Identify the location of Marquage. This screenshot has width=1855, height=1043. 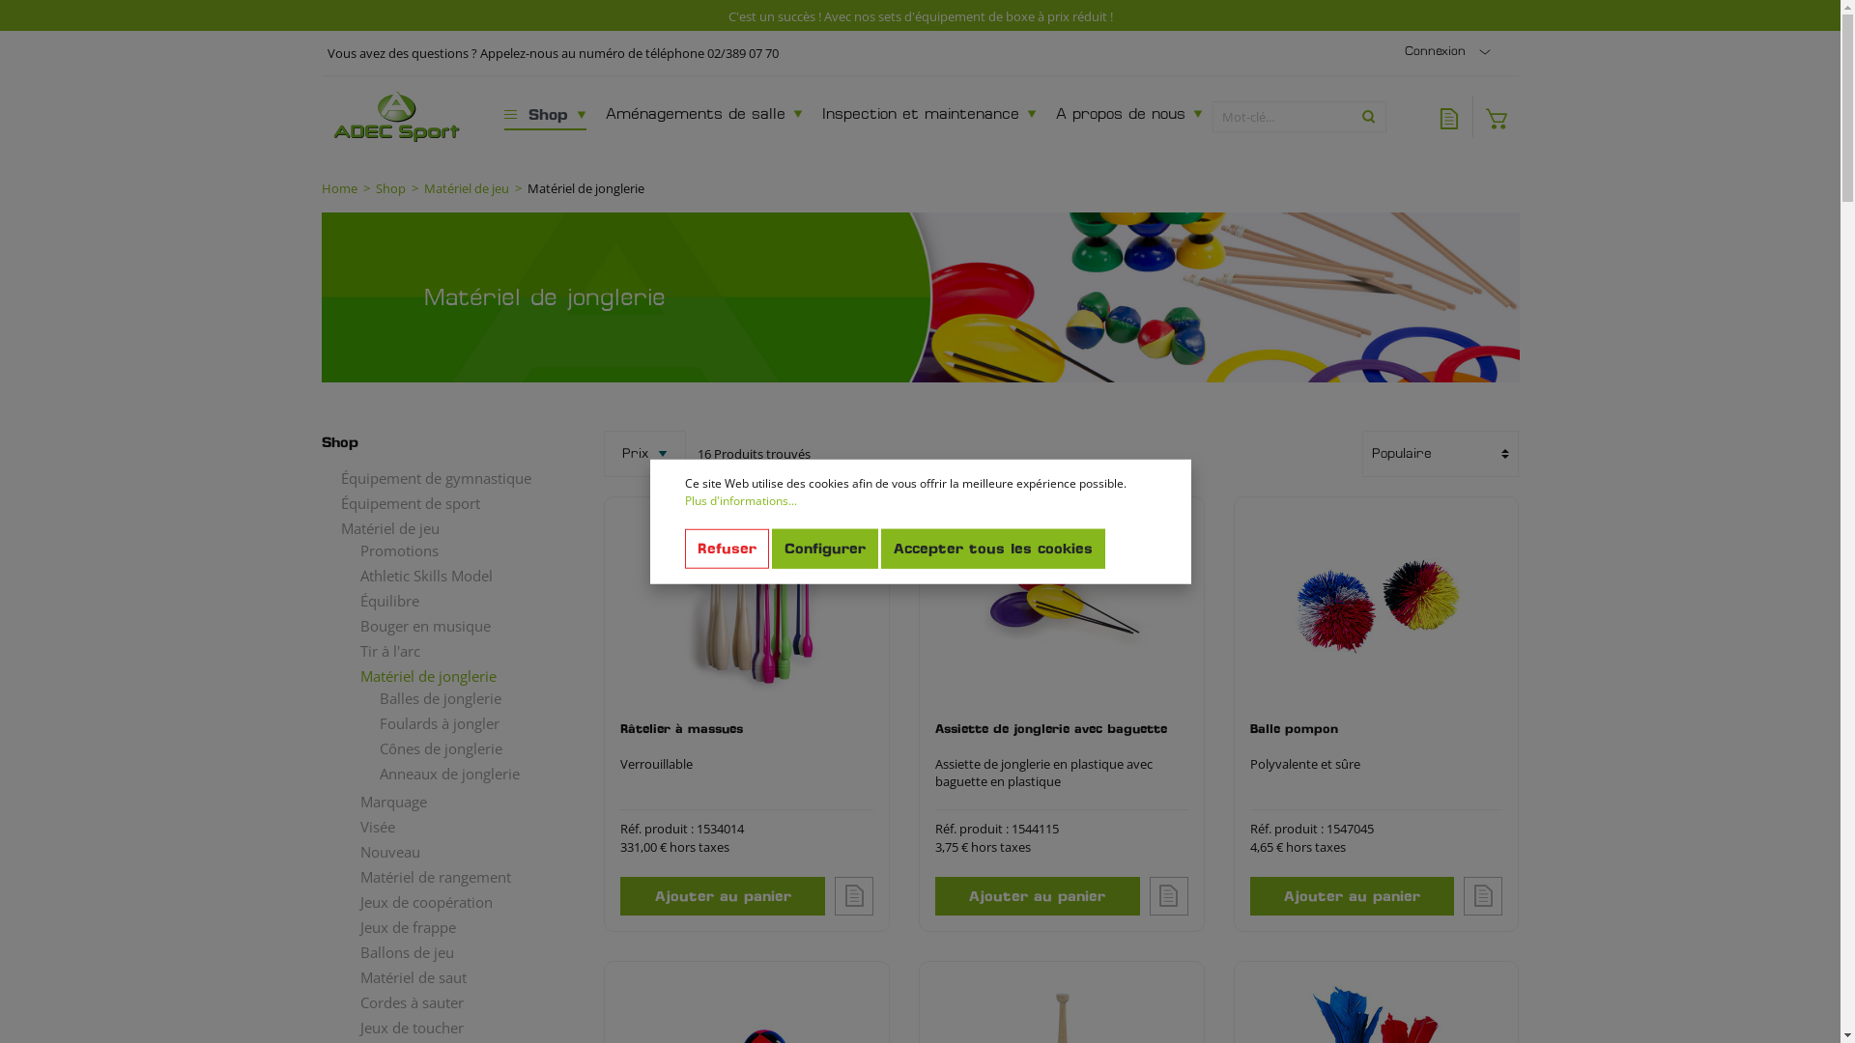
(452, 802).